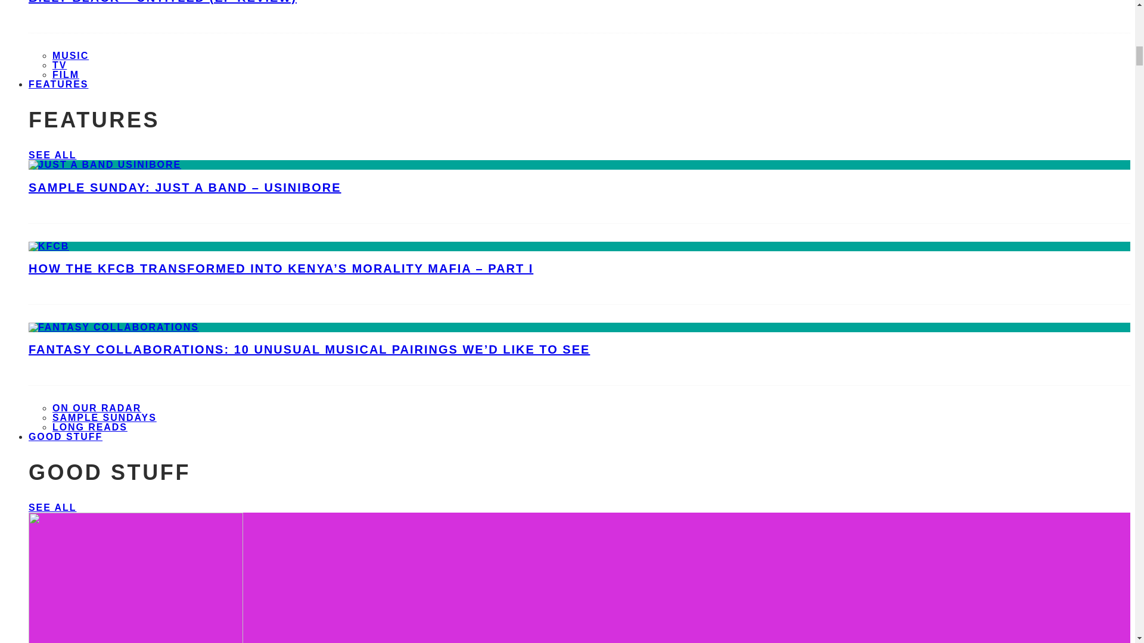  Describe the element at coordinates (89, 426) in the screenshot. I see `LONG READS` at that location.